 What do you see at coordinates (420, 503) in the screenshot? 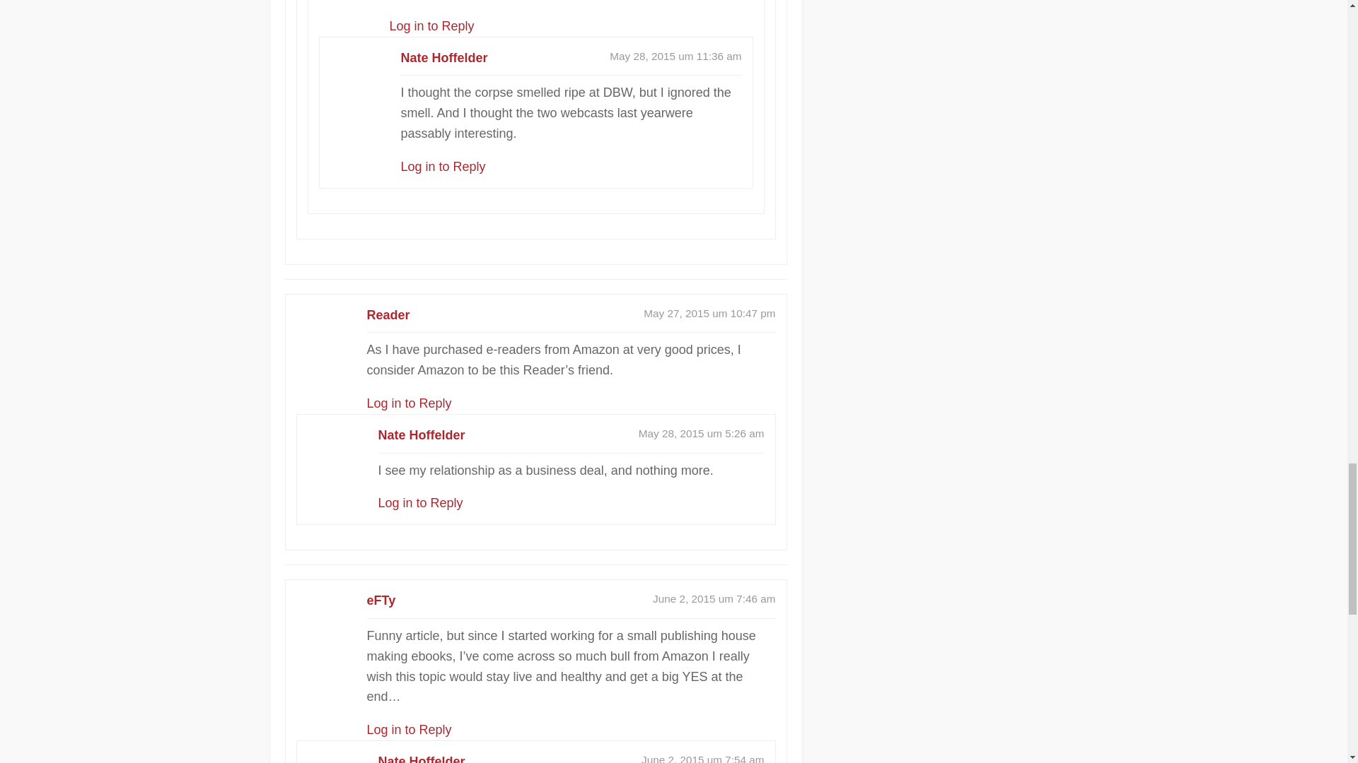
I see `Log in to Reply` at bounding box center [420, 503].